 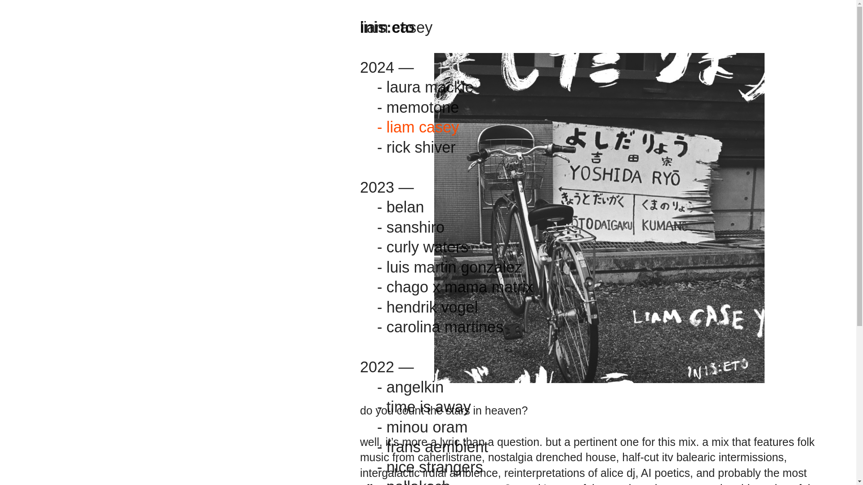 I want to click on - liam casey, so click(x=418, y=128).